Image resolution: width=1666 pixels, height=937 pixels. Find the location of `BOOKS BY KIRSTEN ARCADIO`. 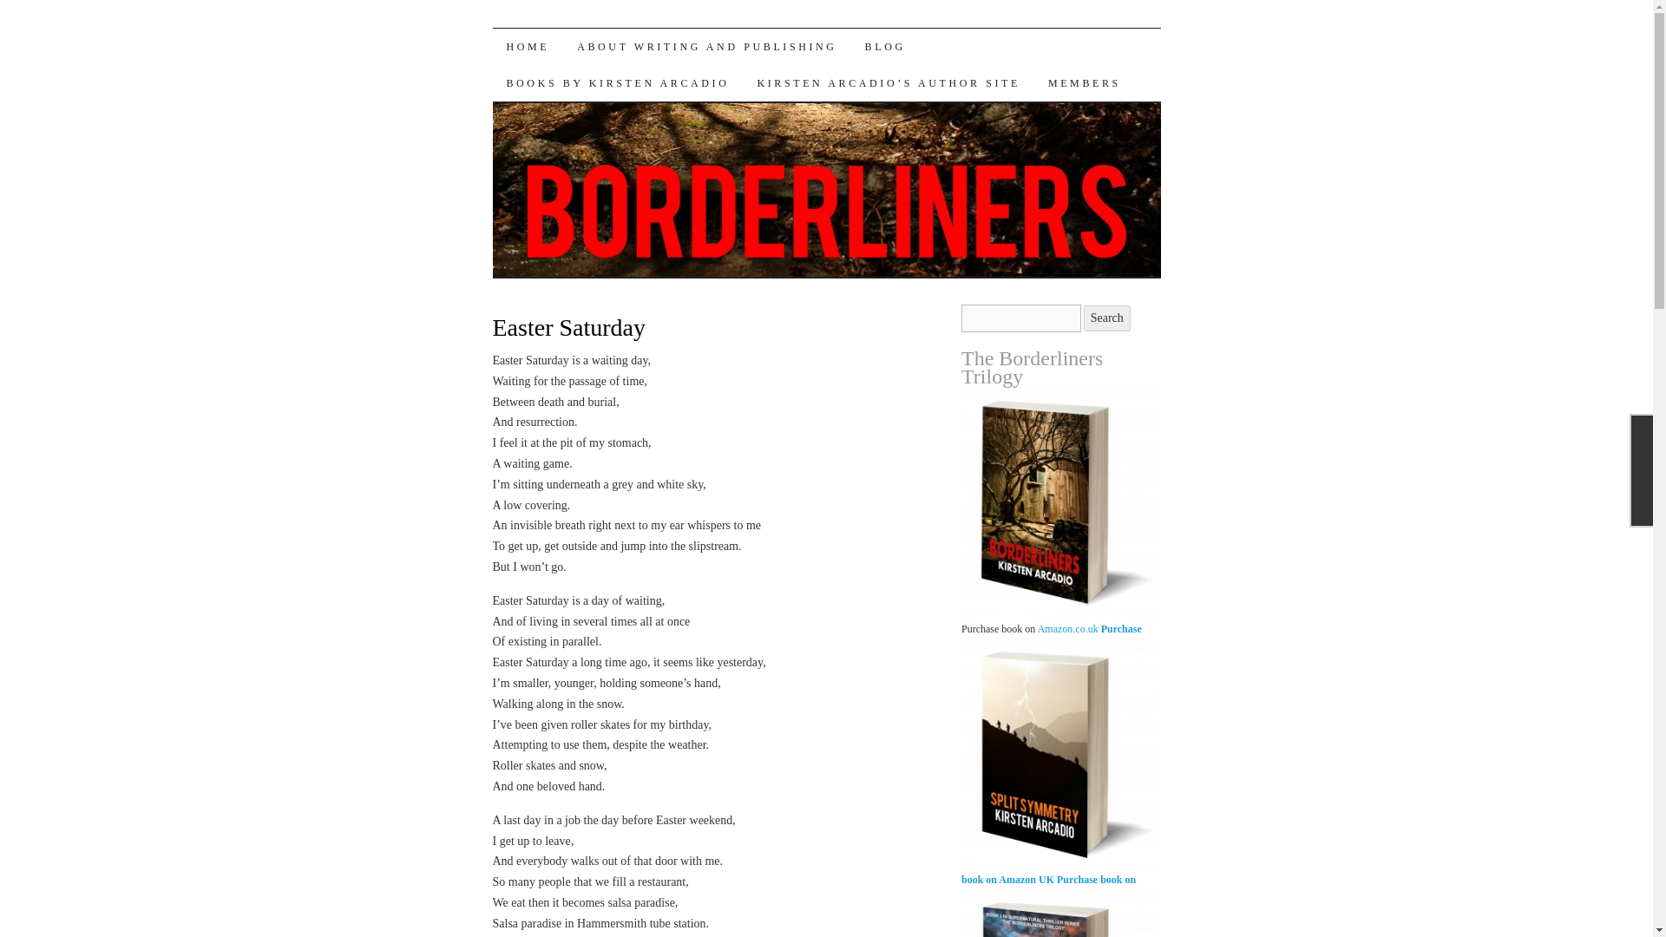

BOOKS BY KIRSTEN ARCADIO is located at coordinates (618, 82).